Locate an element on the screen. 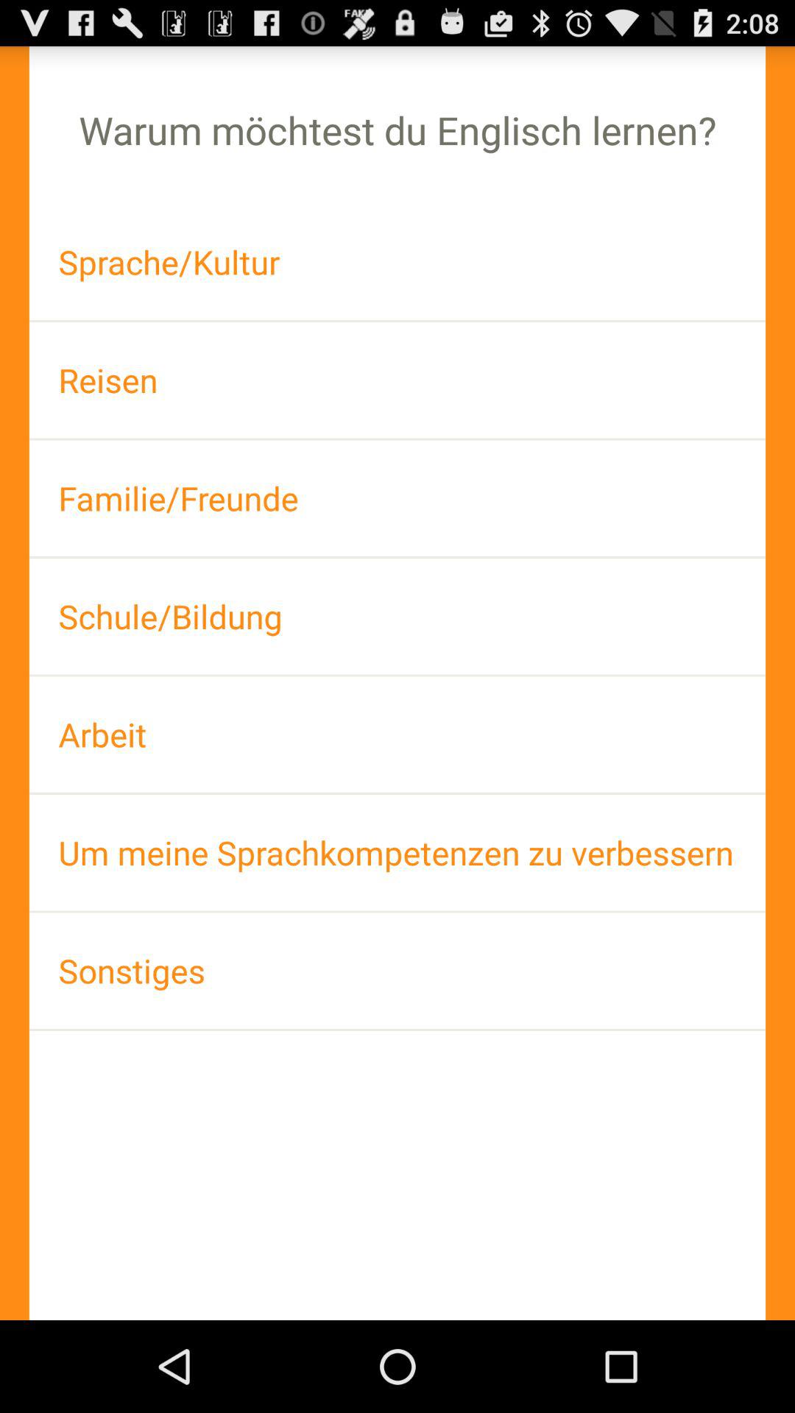  select the reisen app is located at coordinates (397, 380).